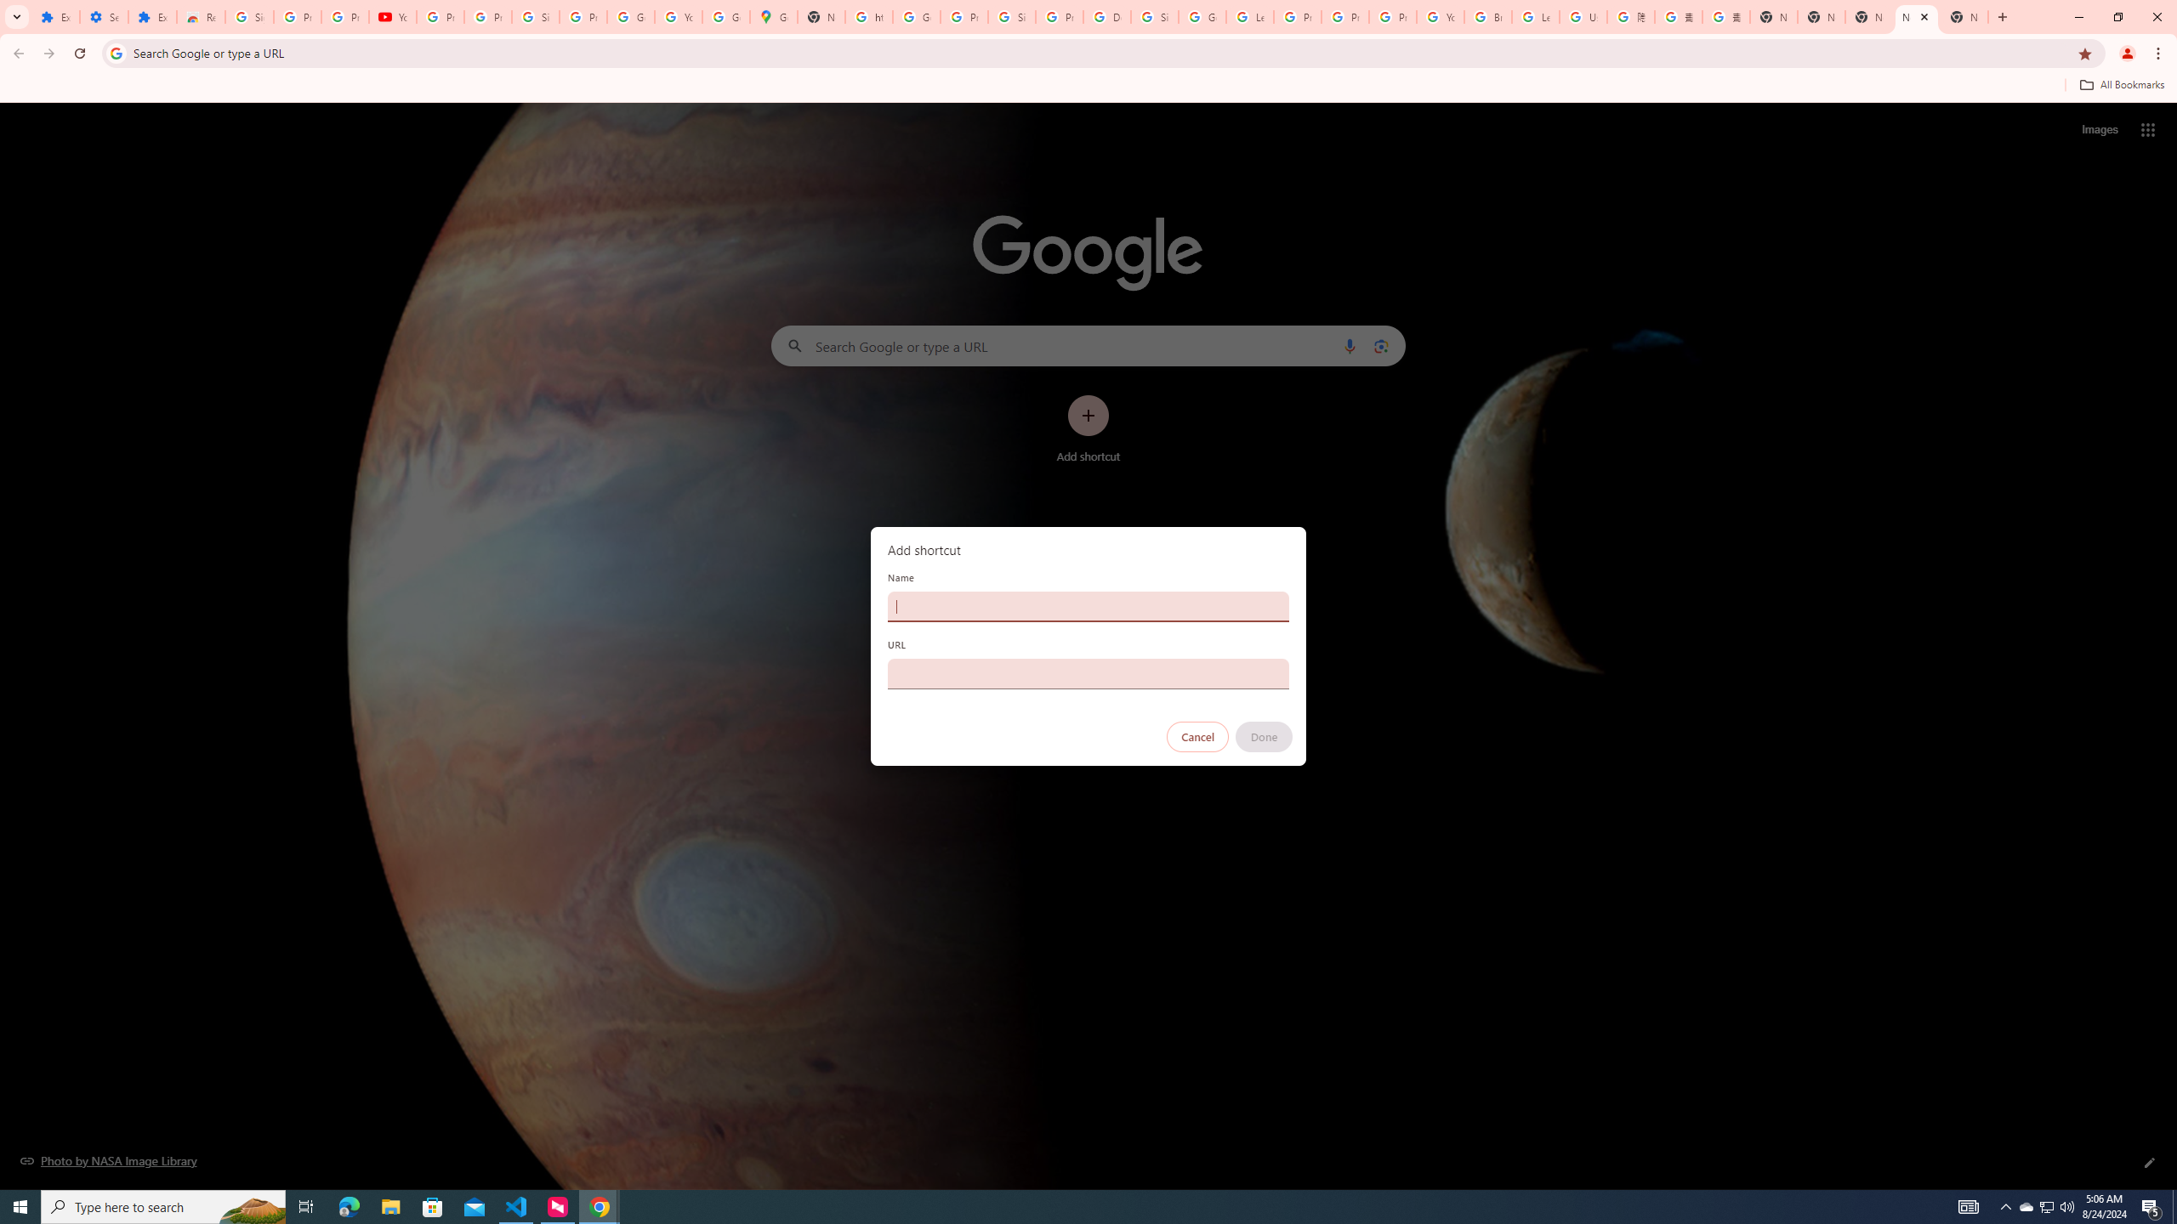 This screenshot has width=2177, height=1224. What do you see at coordinates (630, 17) in the screenshot?
I see `Google Account` at bounding box center [630, 17].